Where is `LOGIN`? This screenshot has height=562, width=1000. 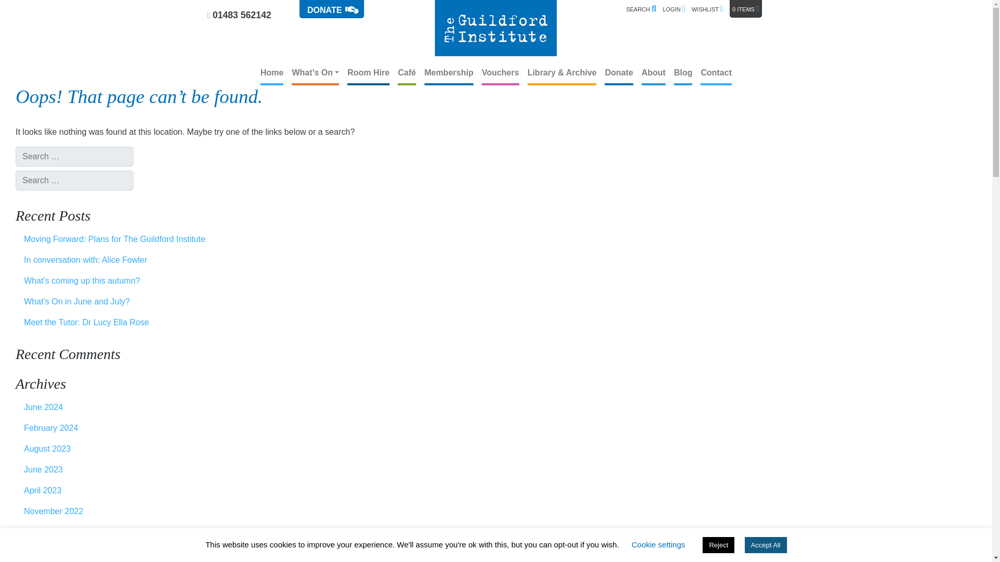 LOGIN is located at coordinates (673, 9).